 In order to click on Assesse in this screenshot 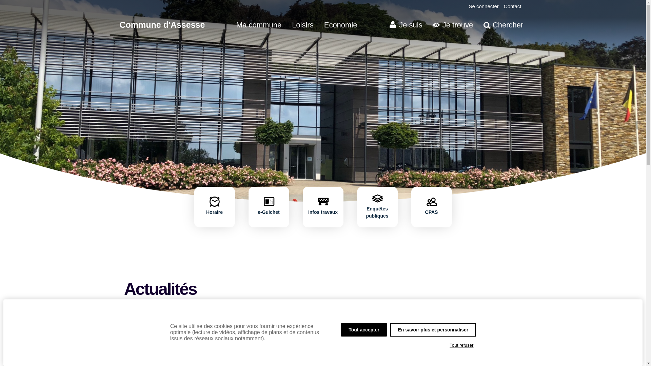, I will do `click(162, 26)`.